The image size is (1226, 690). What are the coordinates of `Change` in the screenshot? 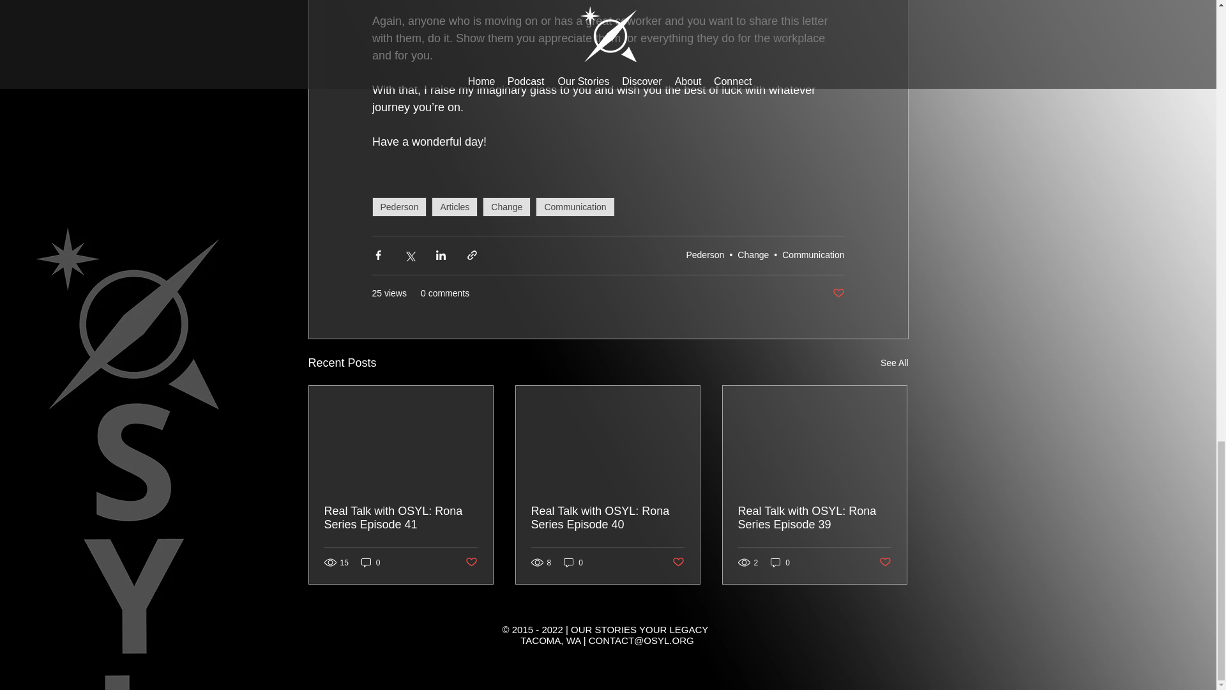 It's located at (507, 207).